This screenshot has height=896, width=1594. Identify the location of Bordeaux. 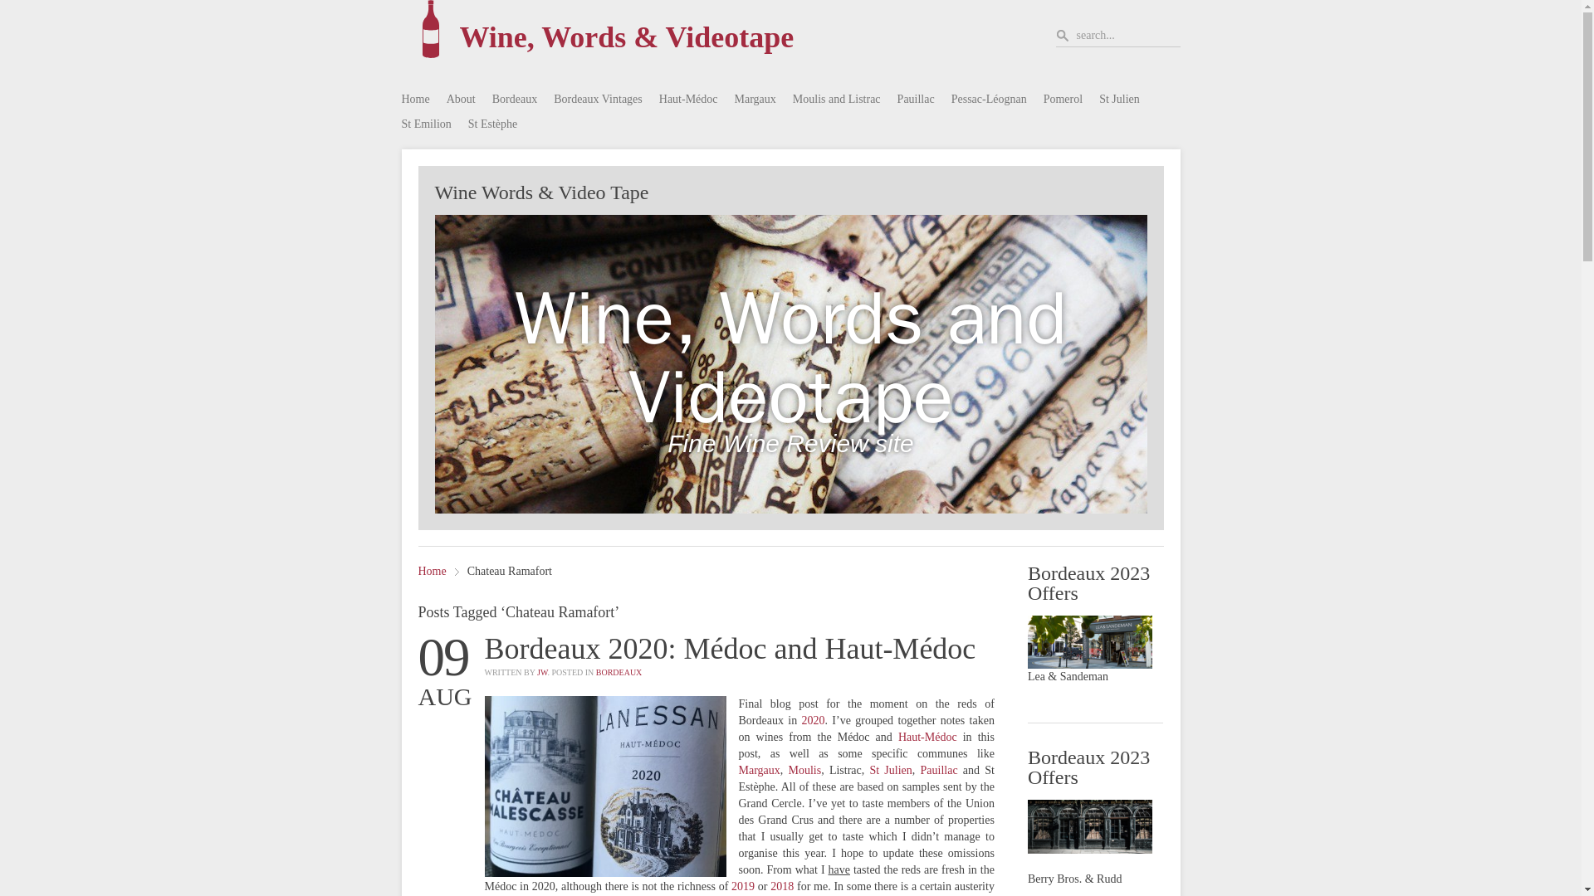
(515, 100).